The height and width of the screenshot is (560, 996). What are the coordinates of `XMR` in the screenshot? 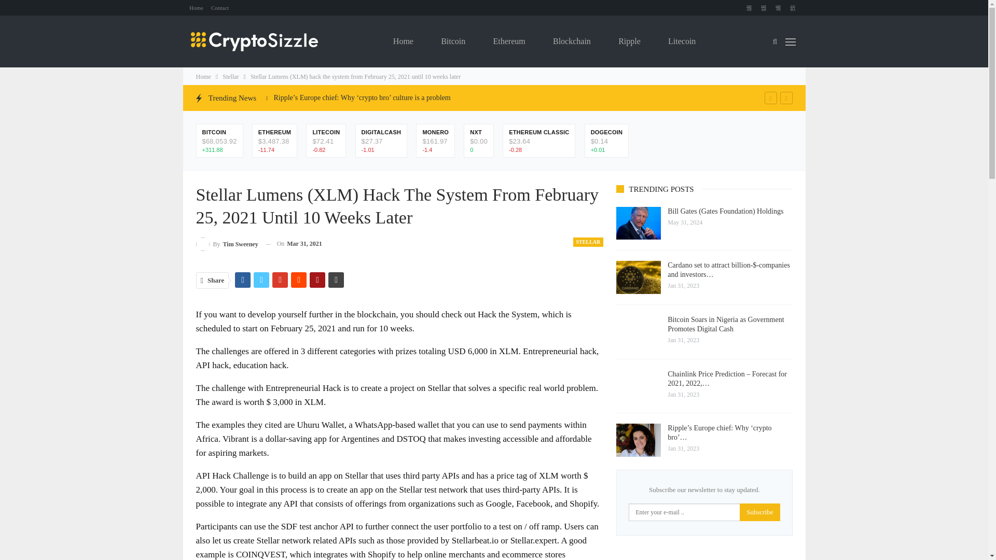 It's located at (436, 133).